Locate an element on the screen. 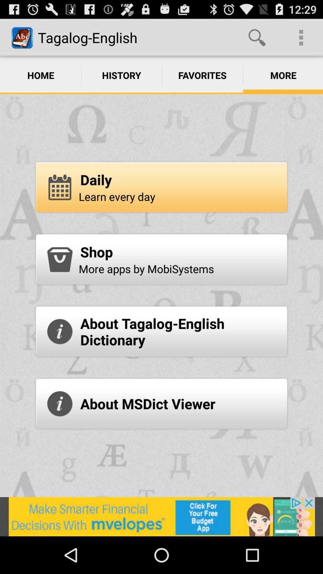  select the first box is located at coordinates (161, 187).